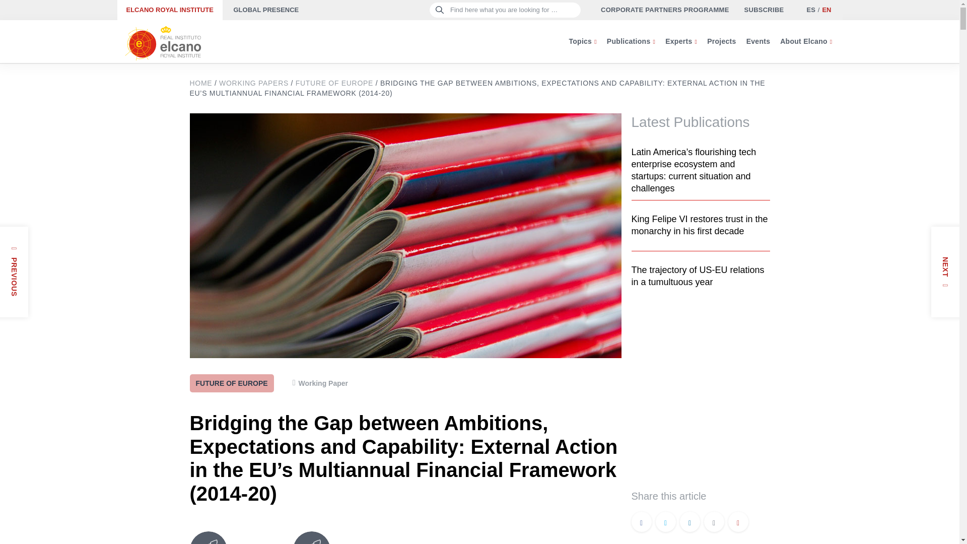  What do you see at coordinates (806, 41) in the screenshot?
I see `About Elcano` at bounding box center [806, 41].